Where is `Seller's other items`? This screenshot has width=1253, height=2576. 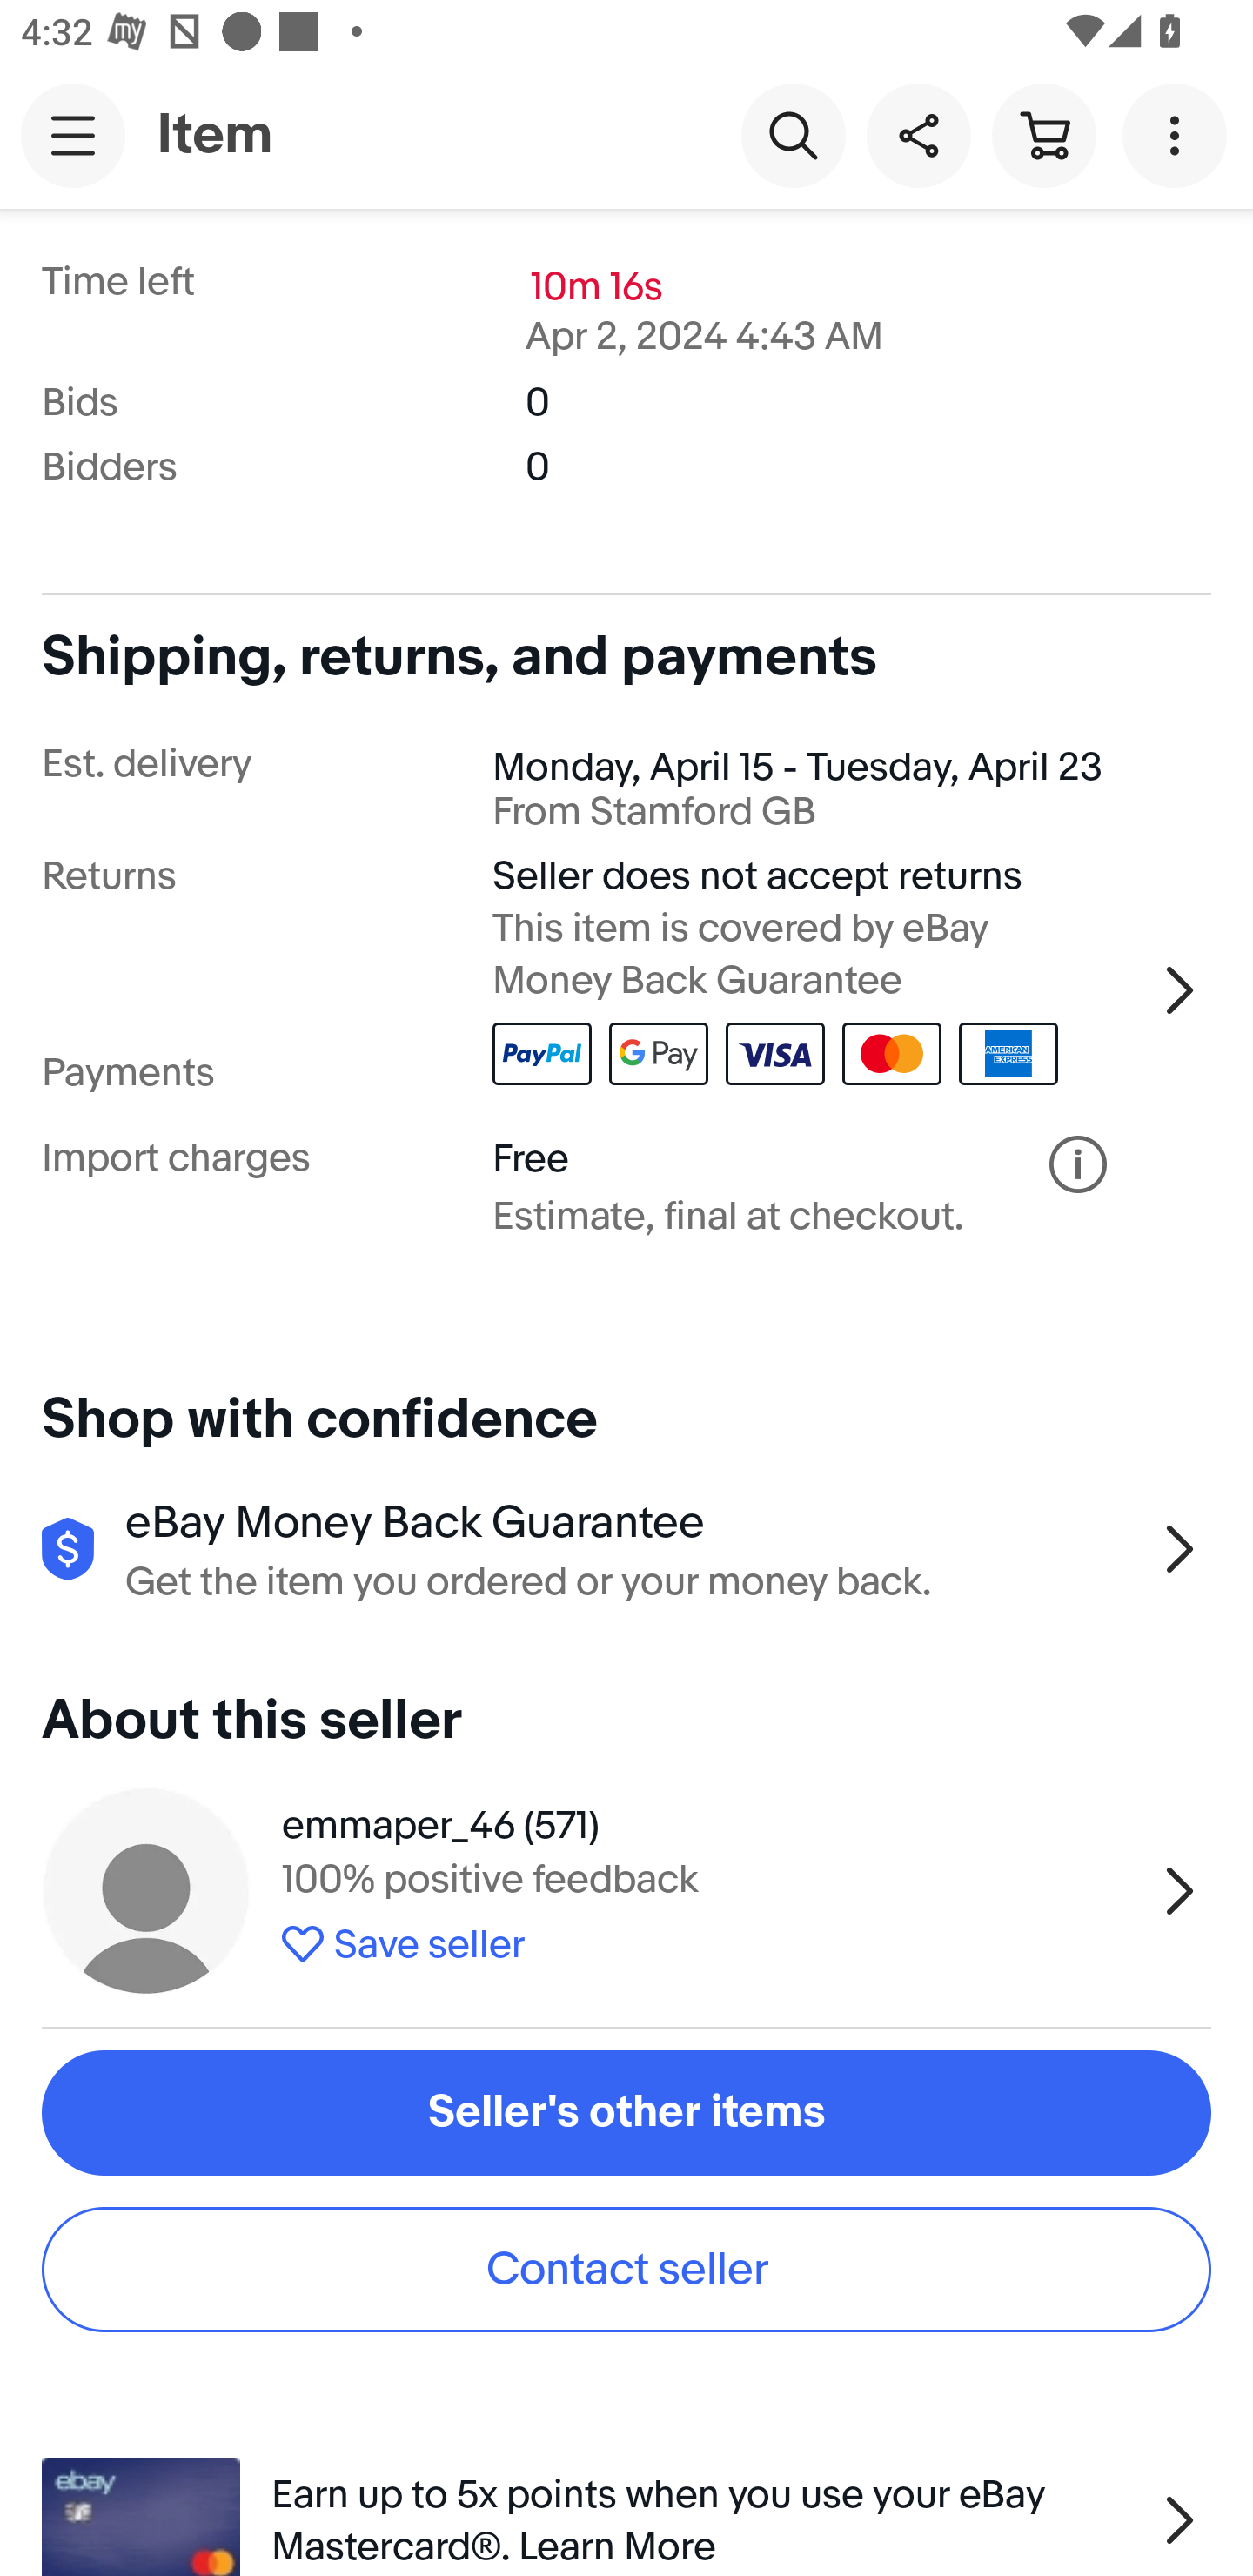 Seller's other items is located at coordinates (626, 2113).